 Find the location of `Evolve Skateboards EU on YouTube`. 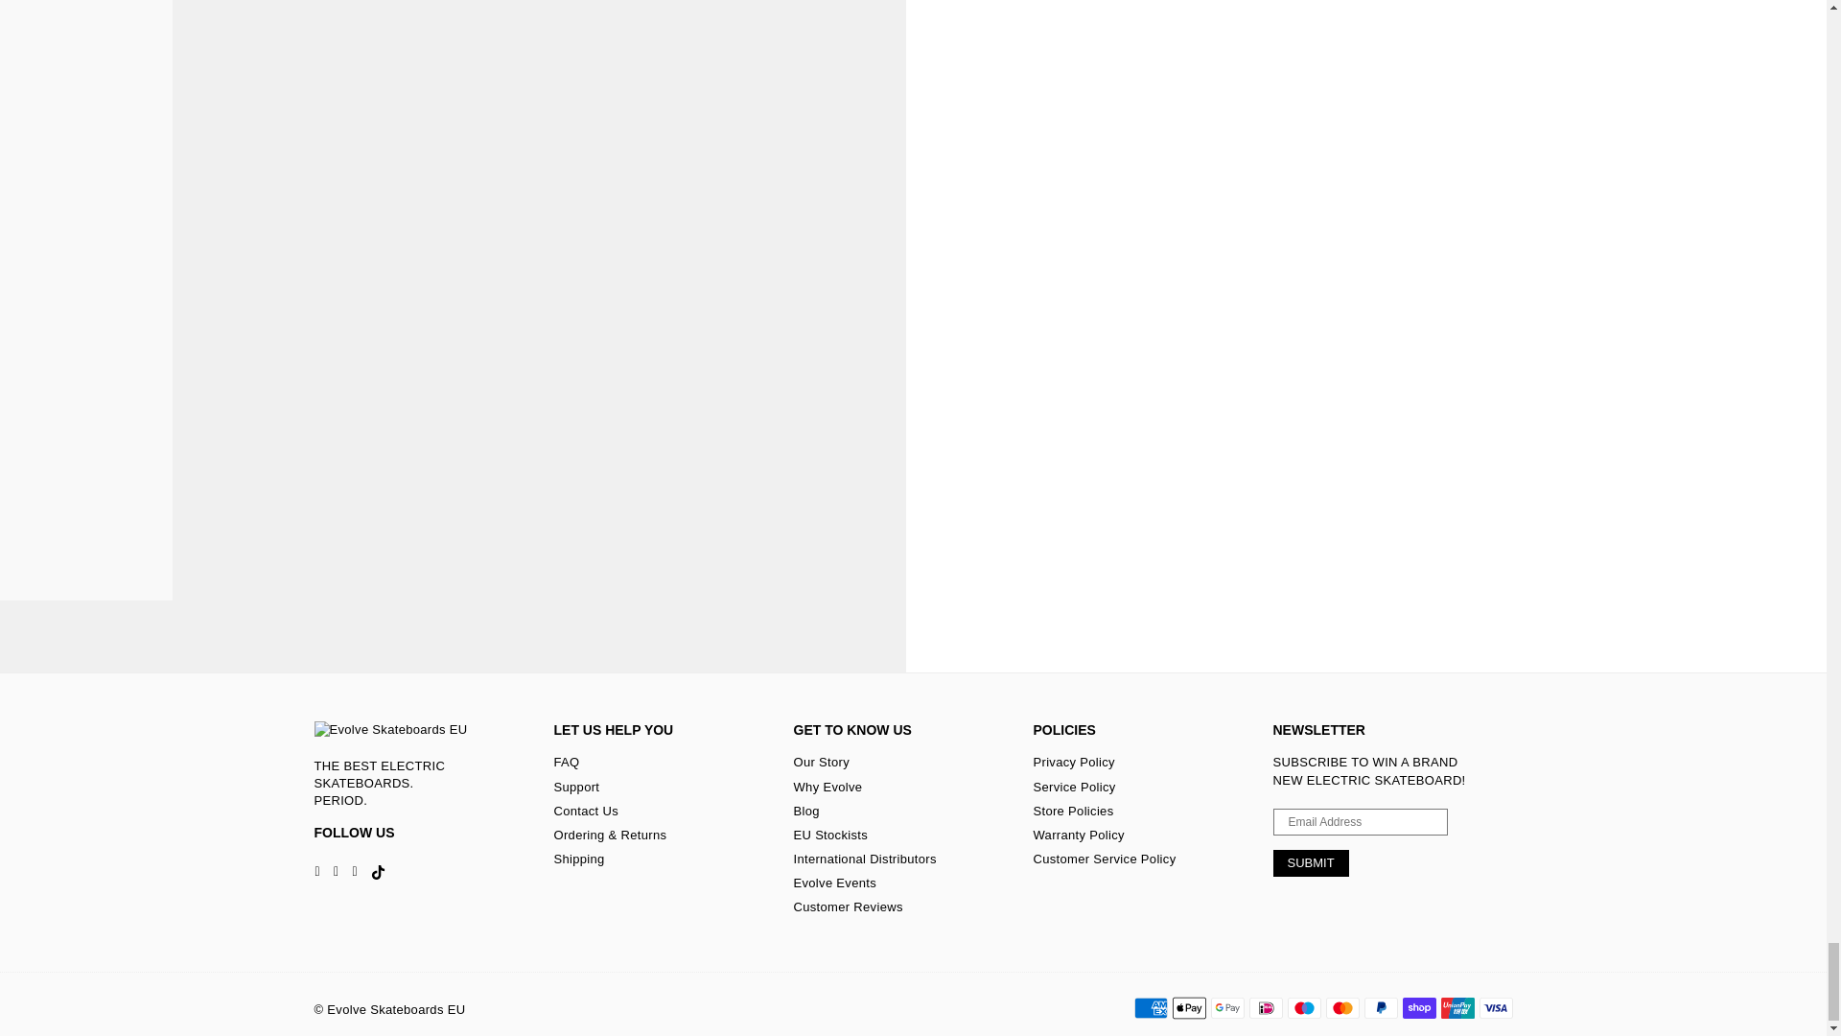

Evolve Skateboards EU on YouTube is located at coordinates (354, 871).